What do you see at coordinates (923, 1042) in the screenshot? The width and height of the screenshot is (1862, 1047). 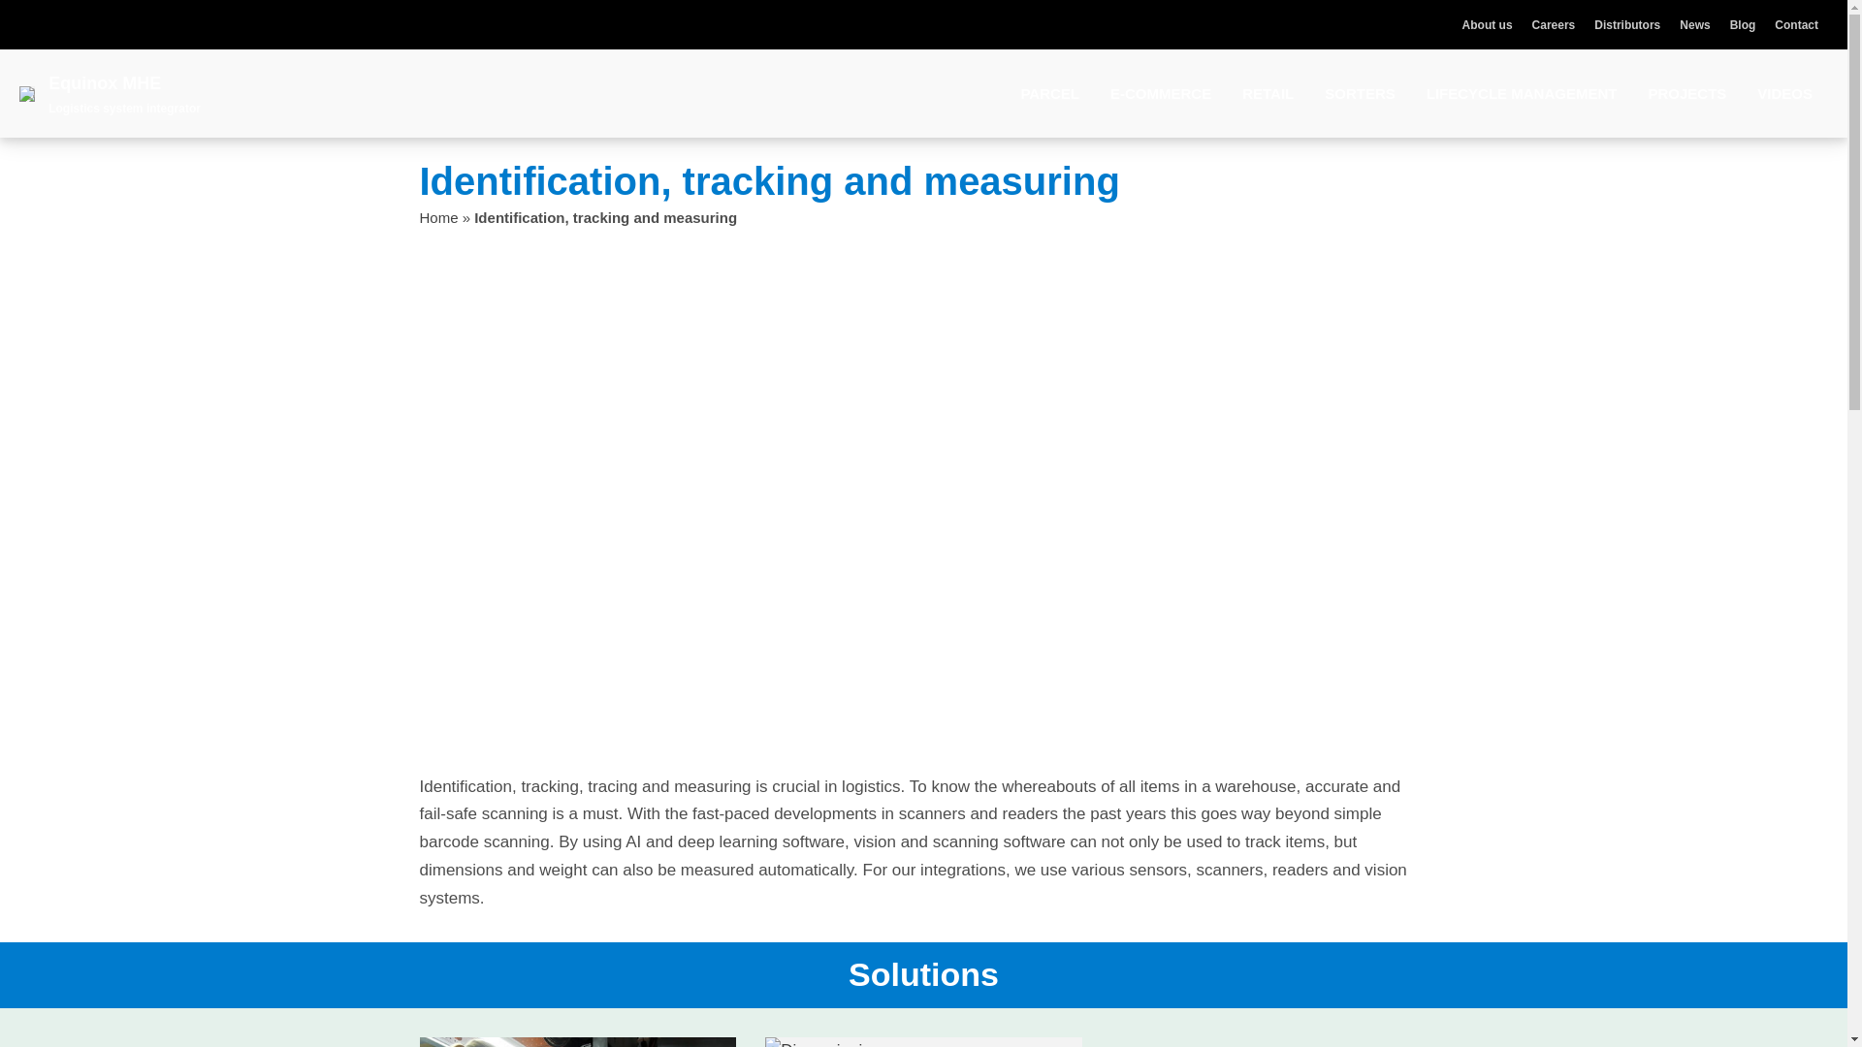 I see `Dimensioning Weighing Scanning` at bounding box center [923, 1042].